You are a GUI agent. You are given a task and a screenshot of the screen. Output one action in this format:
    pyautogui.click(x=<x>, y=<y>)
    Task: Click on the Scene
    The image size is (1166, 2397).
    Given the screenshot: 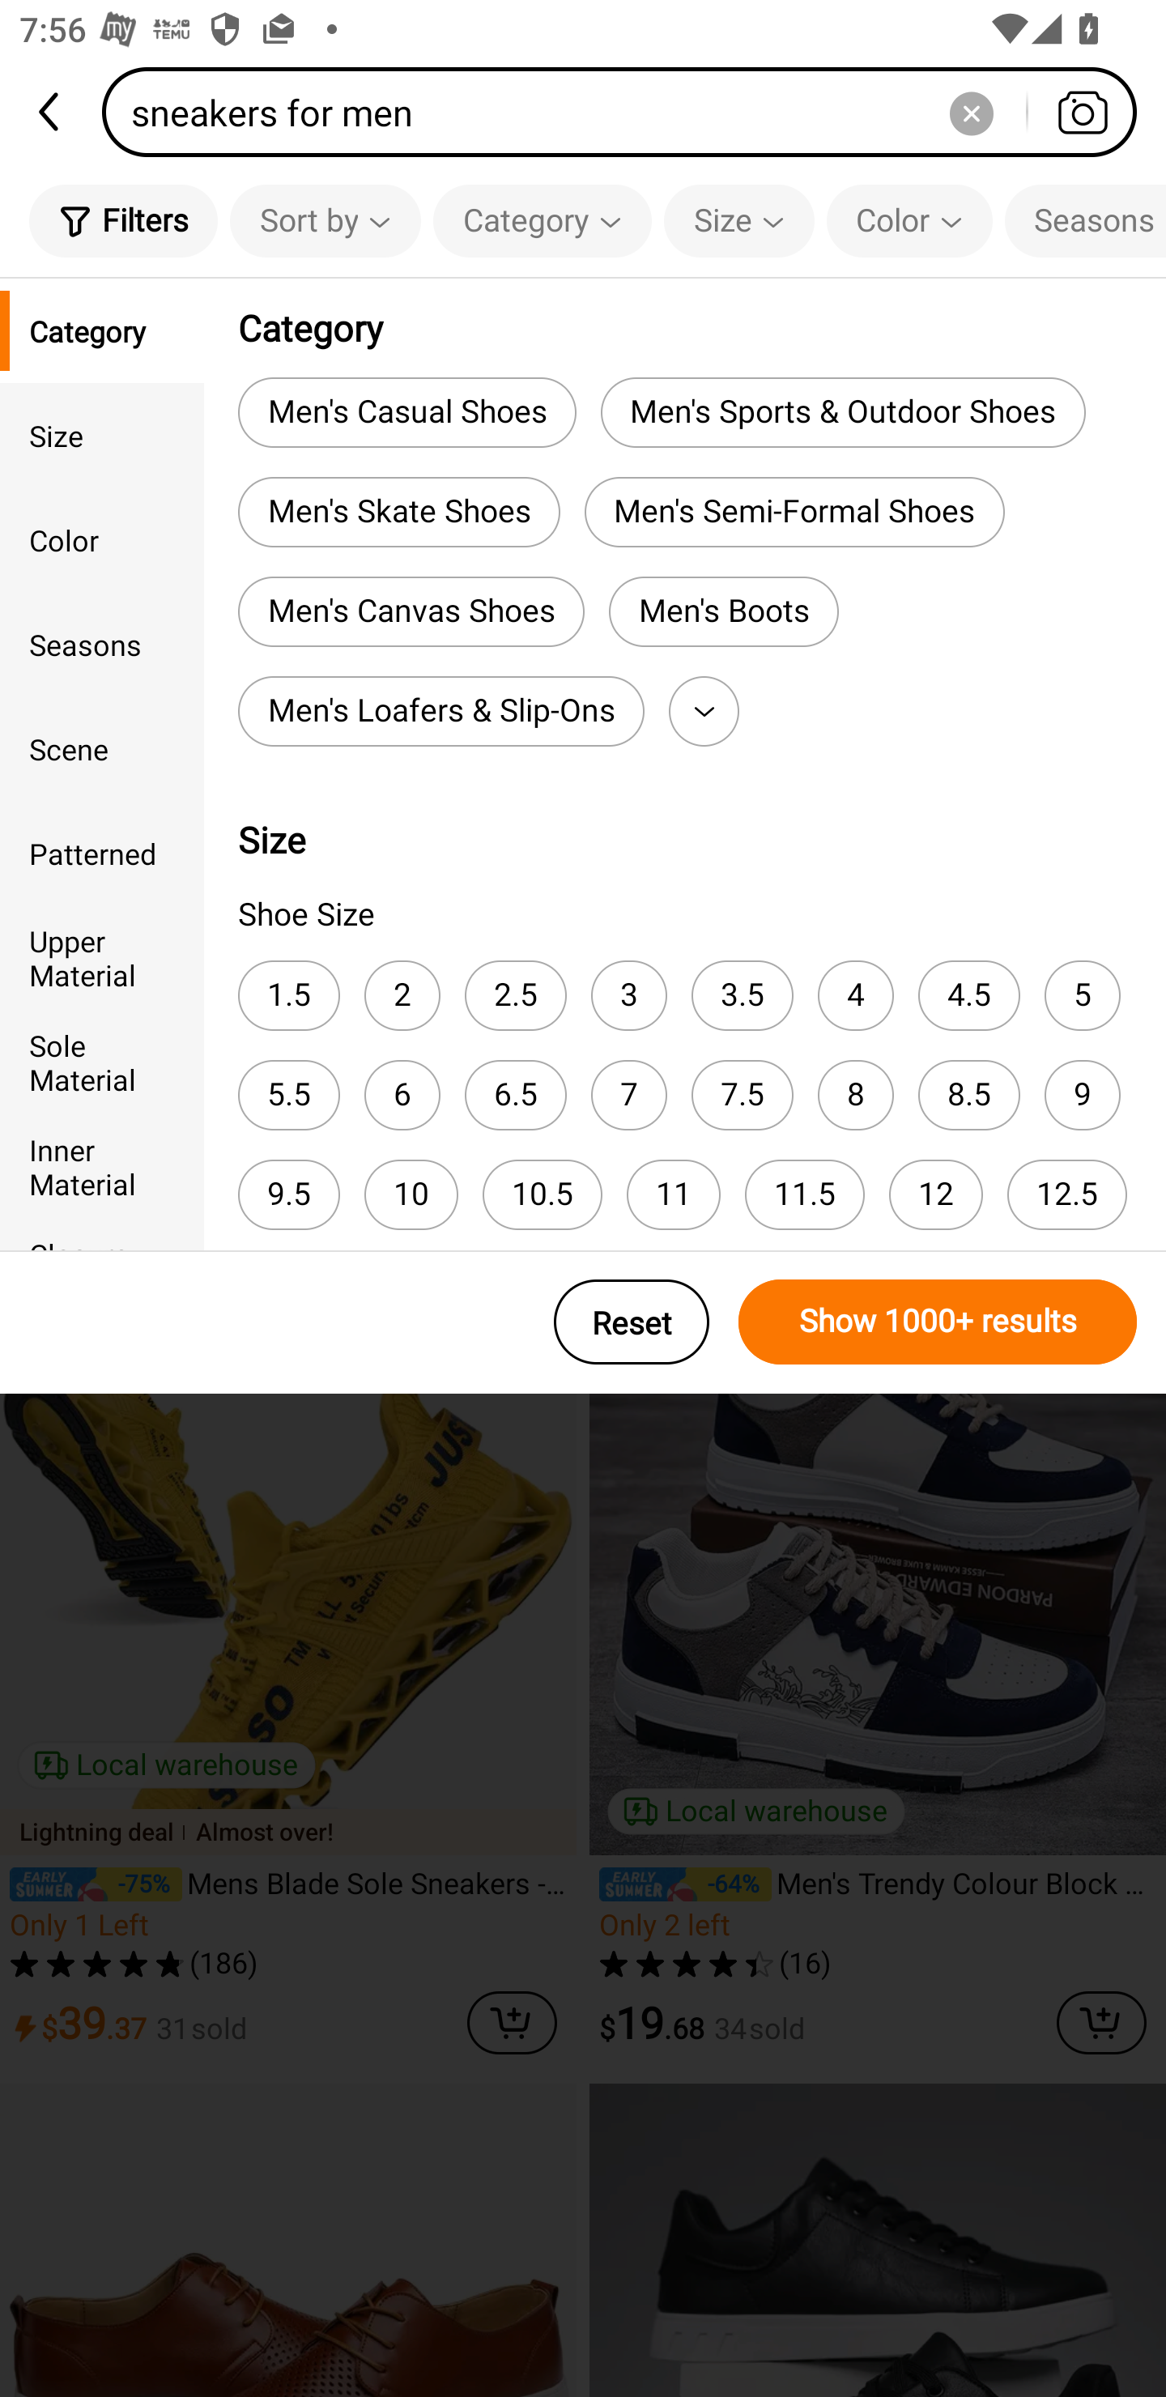 What is the action you would take?
    pyautogui.click(x=102, y=748)
    